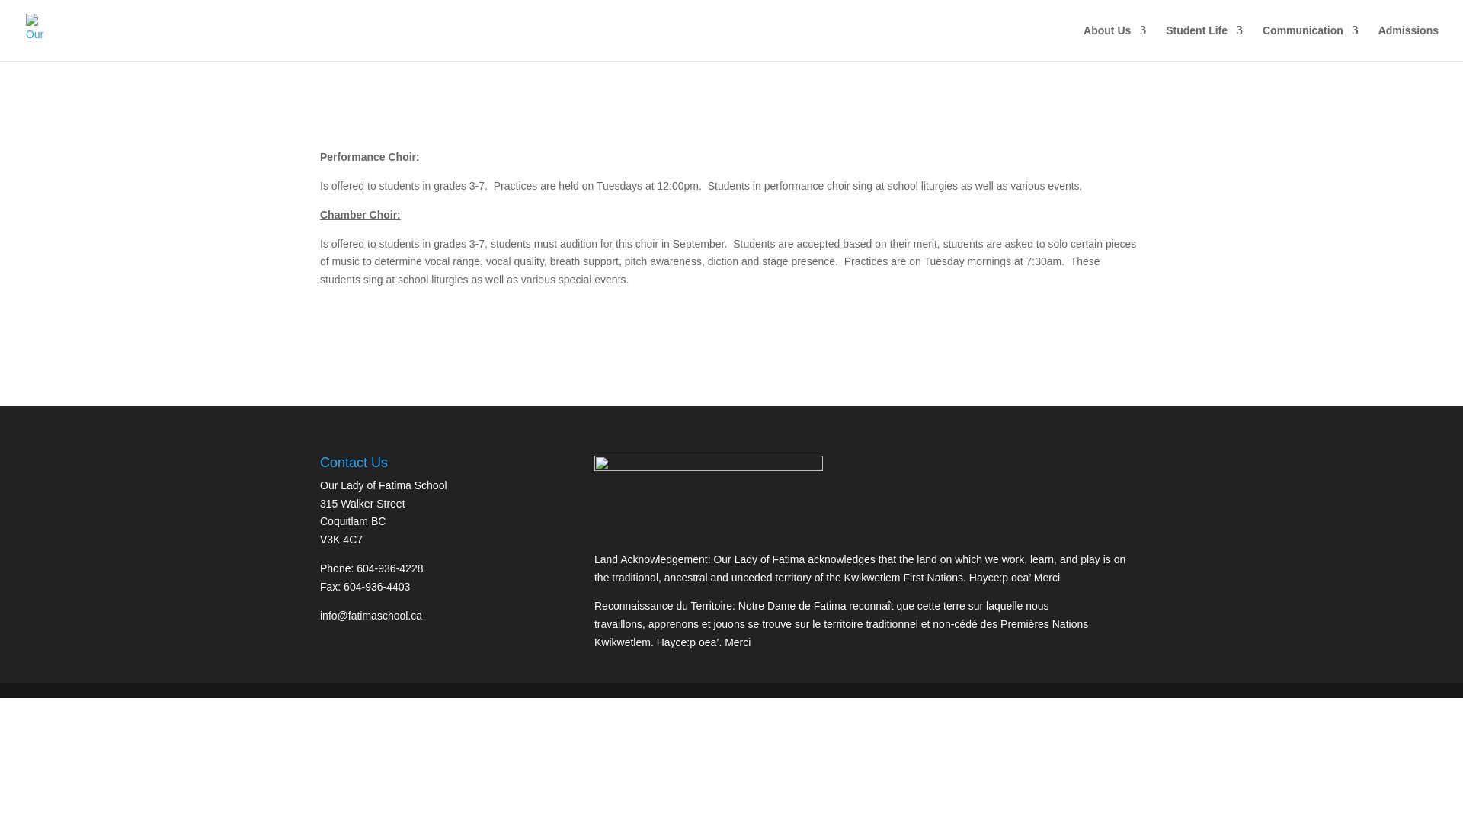 The height and width of the screenshot is (823, 1463). I want to click on About Us, so click(1114, 43).